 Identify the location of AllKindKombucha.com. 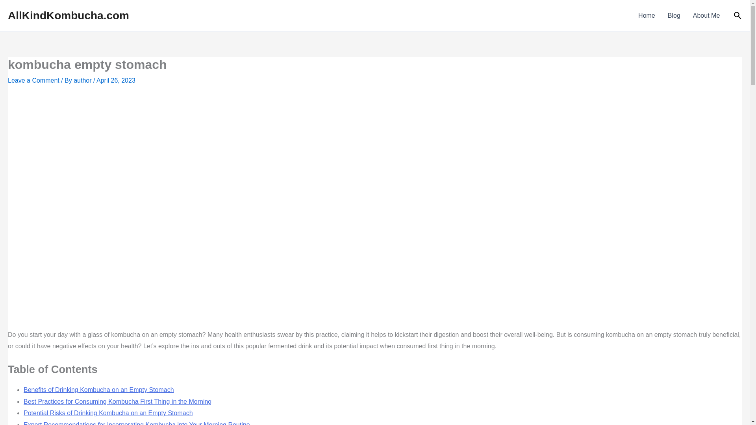
(69, 15).